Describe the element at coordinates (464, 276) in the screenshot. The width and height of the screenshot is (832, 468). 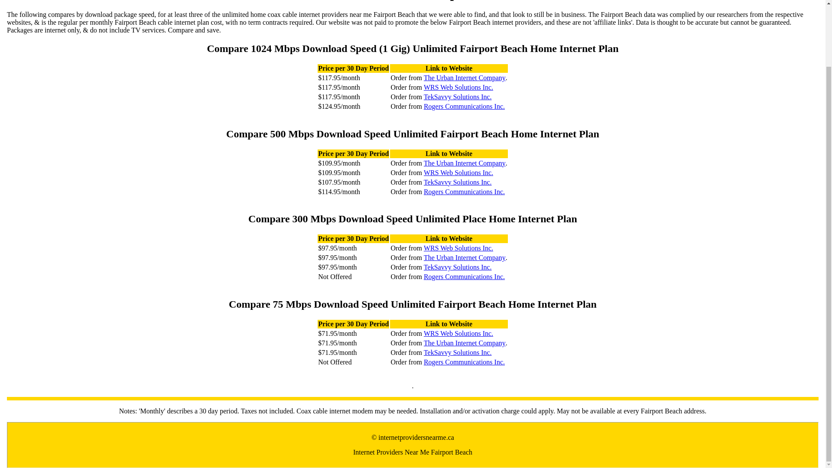
I see `Rogers Communications Inc.` at that location.